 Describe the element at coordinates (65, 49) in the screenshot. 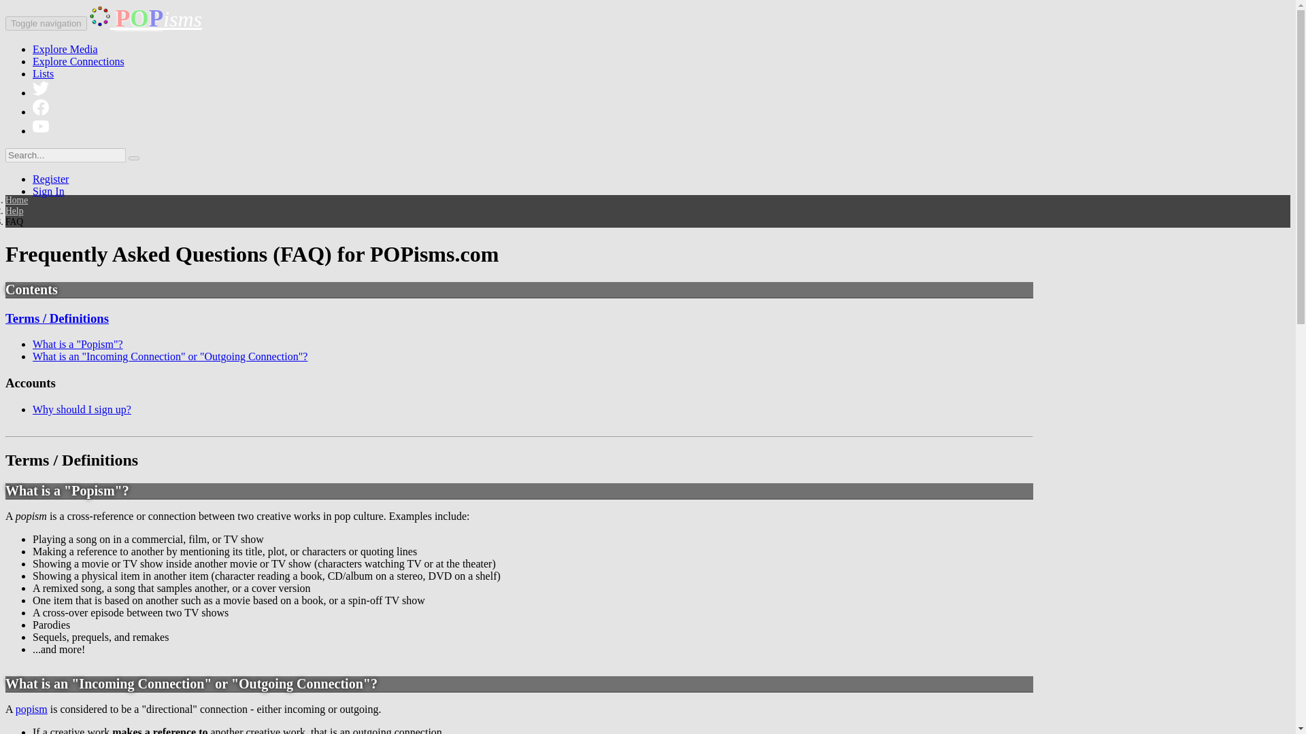

I see `Explore Media` at that location.